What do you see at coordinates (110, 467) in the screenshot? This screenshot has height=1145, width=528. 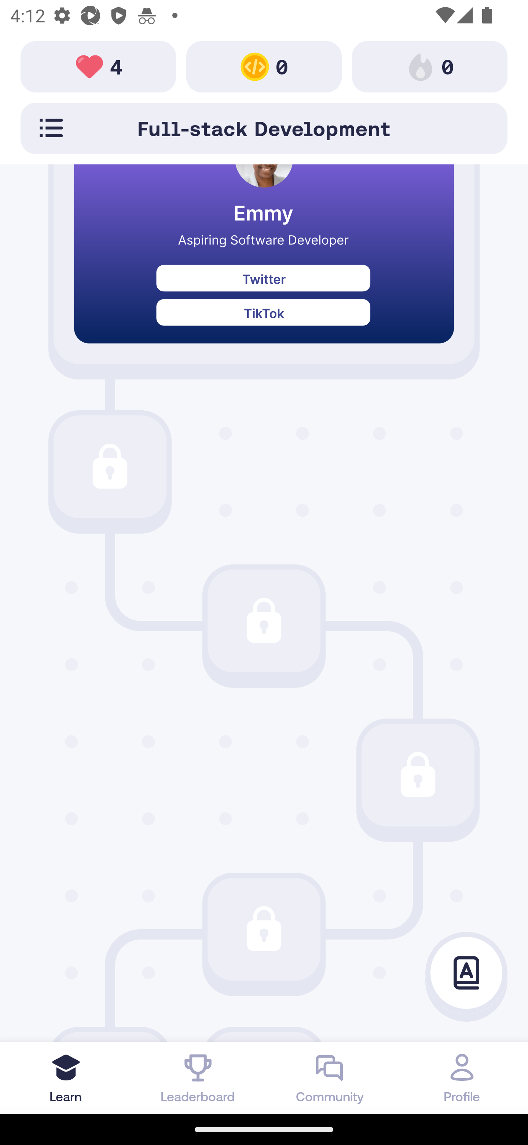 I see `Path Icon` at bounding box center [110, 467].